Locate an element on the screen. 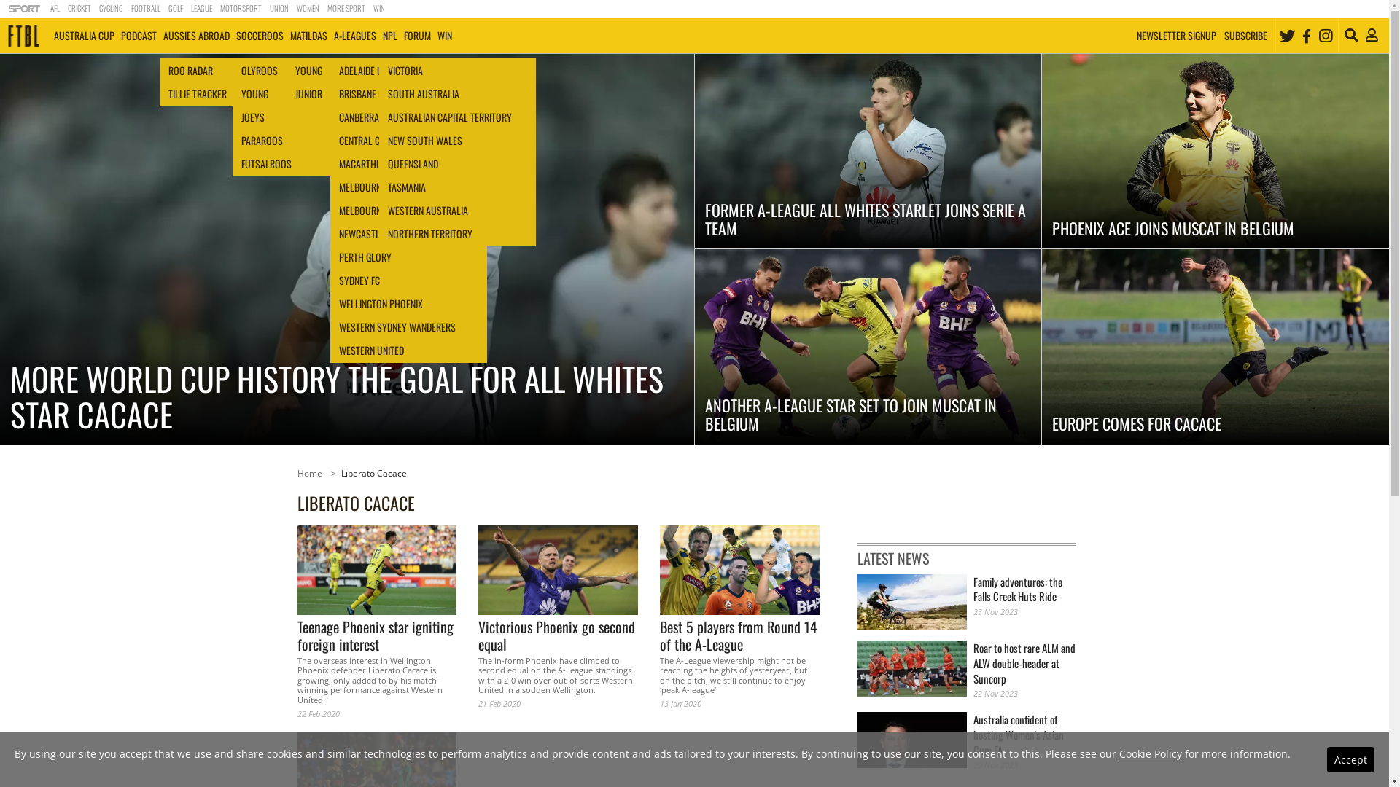 The width and height of the screenshot is (1400, 787). ROO RADAR is located at coordinates (238, 71).